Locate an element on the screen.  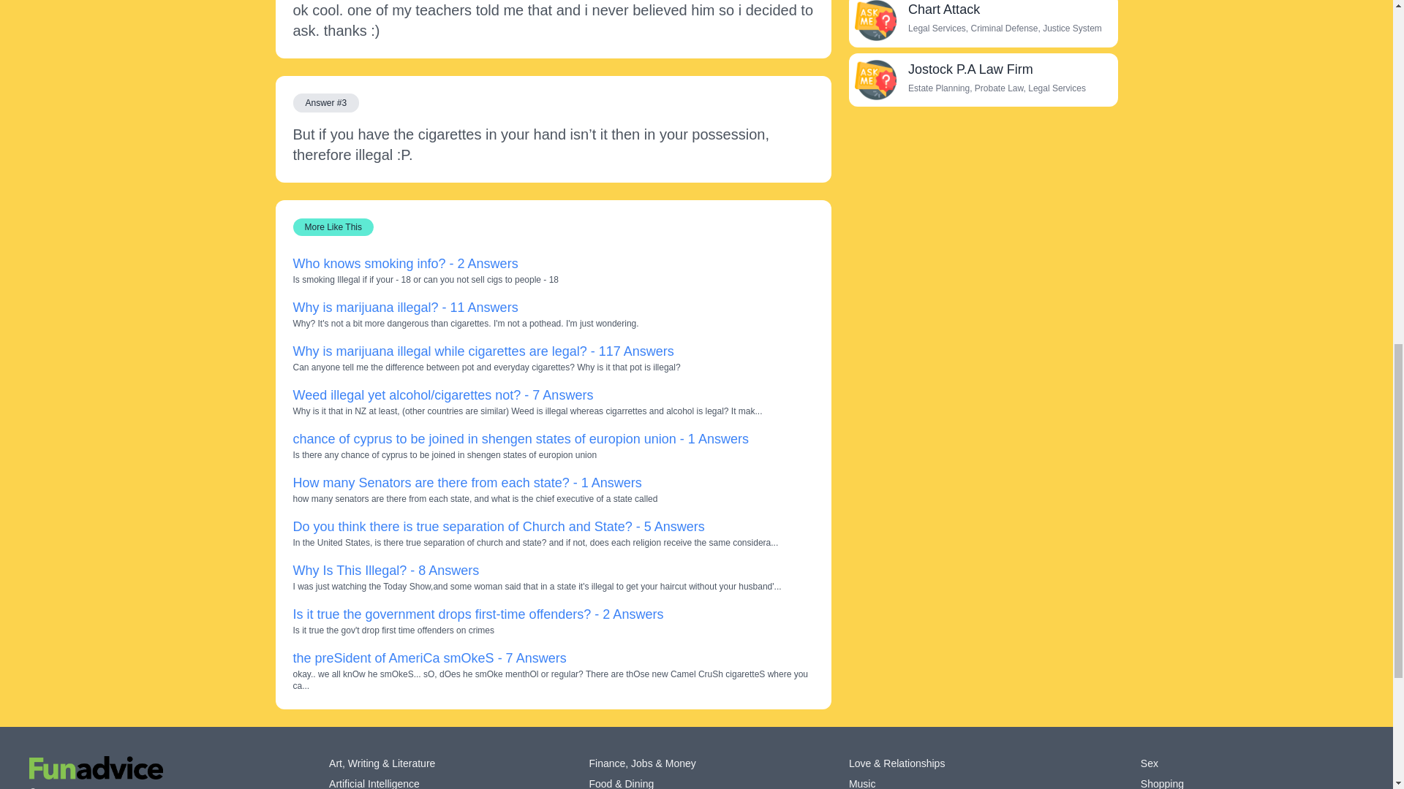
Why is marijuana illegal? - 11 Answers is located at coordinates (405, 307).